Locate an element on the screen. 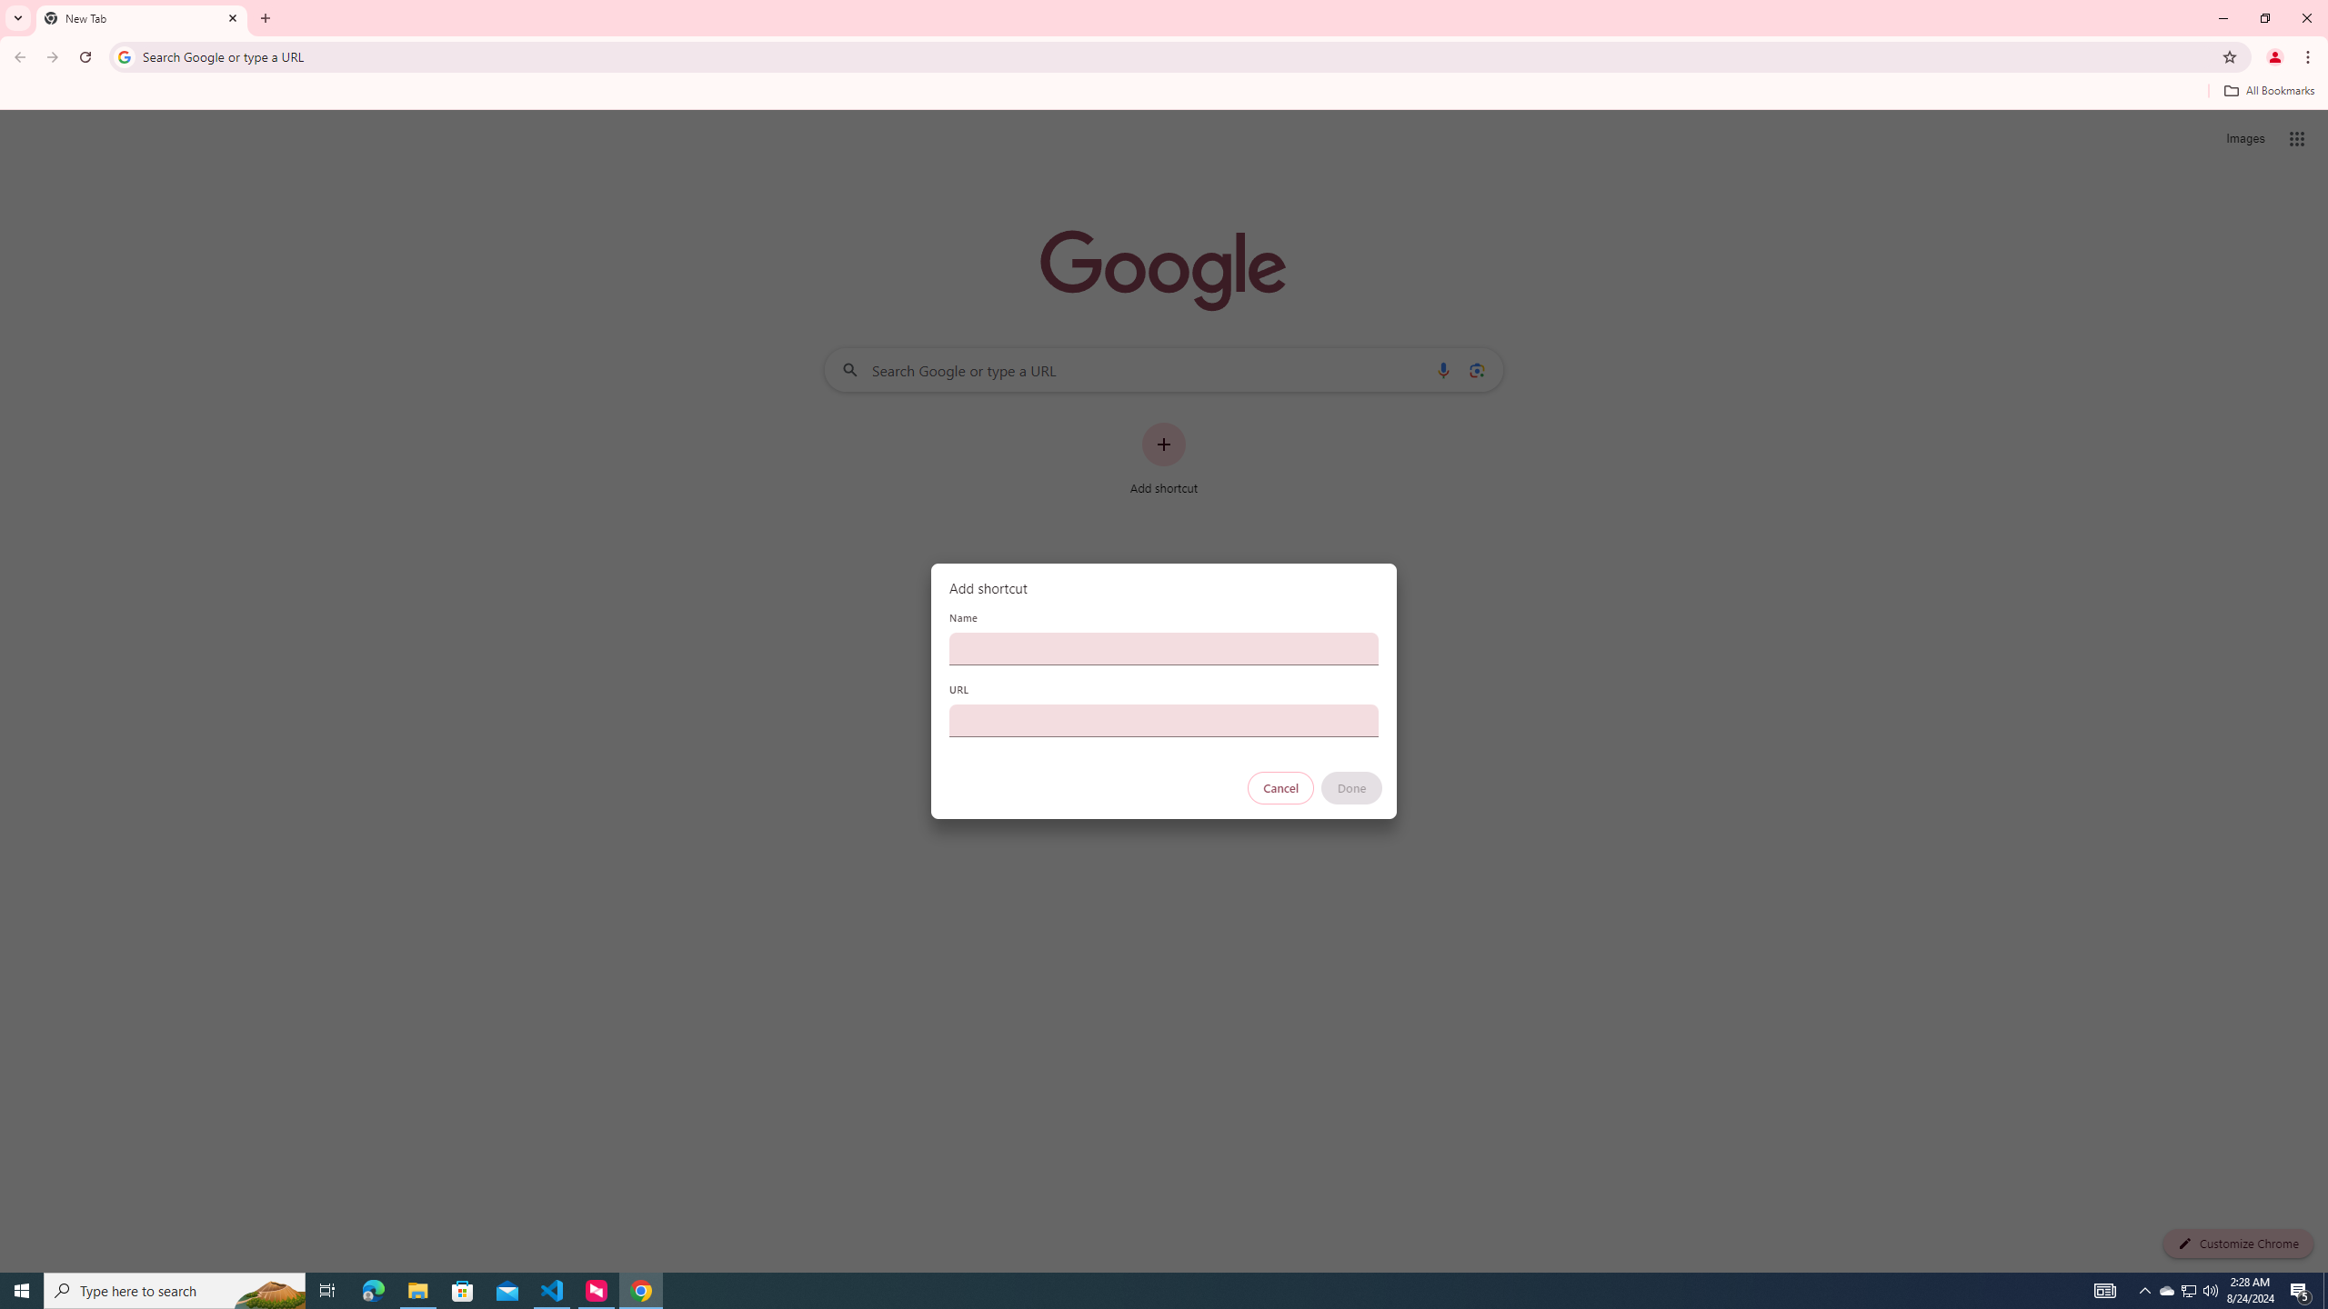  Done is located at coordinates (1352, 788).